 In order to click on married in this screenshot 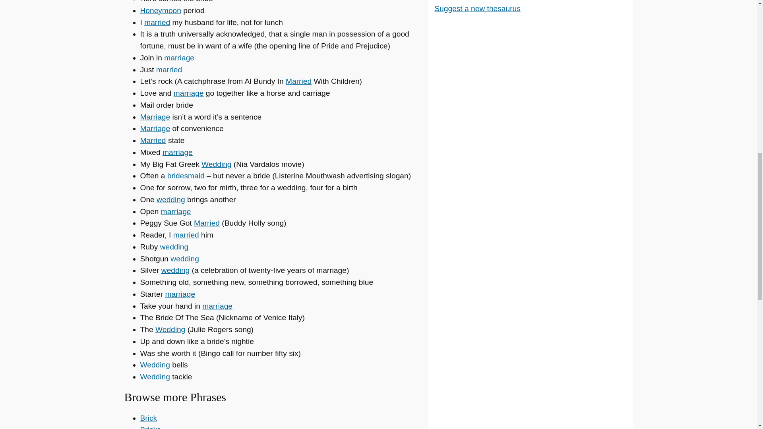, I will do `click(186, 235)`.